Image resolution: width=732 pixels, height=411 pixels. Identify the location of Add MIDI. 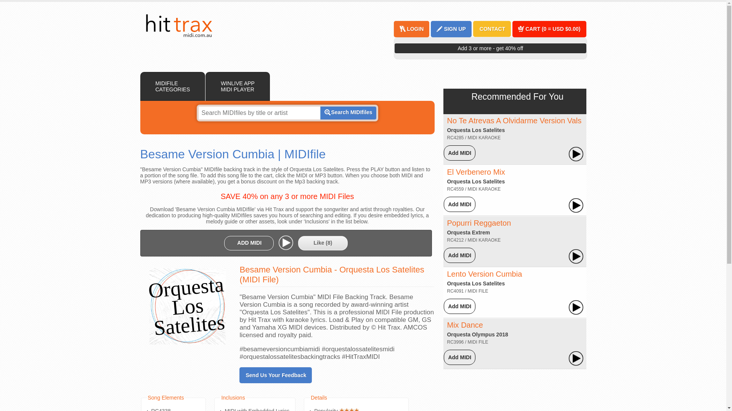
(460, 255).